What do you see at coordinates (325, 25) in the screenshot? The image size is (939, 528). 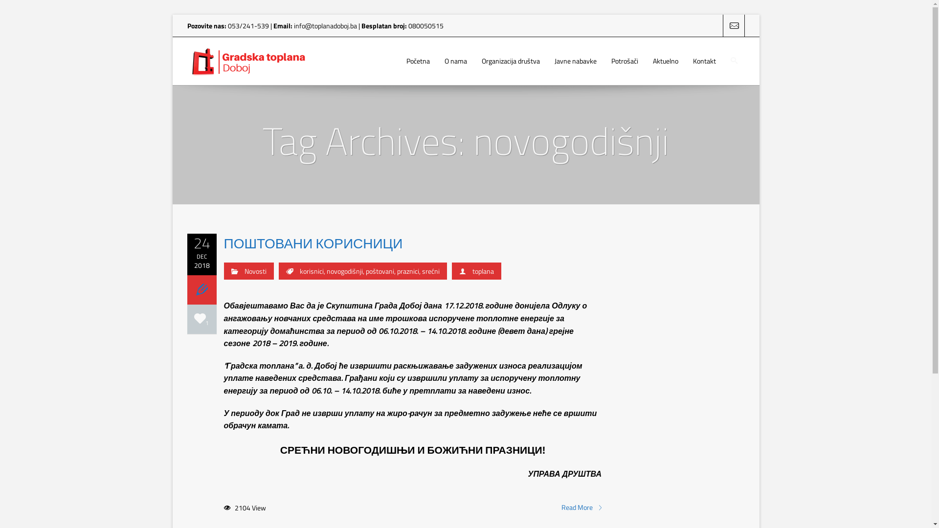 I see `info@toplanadoboj.ba` at bounding box center [325, 25].